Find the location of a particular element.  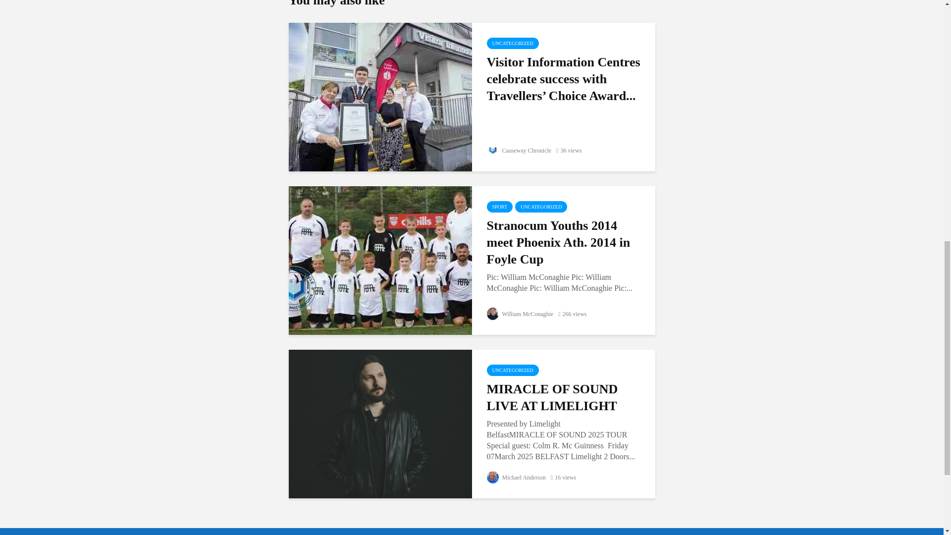

Stranocum Youths 2014 meet Phoenix Ath. 2014 in Foyle Cup is located at coordinates (379, 260).